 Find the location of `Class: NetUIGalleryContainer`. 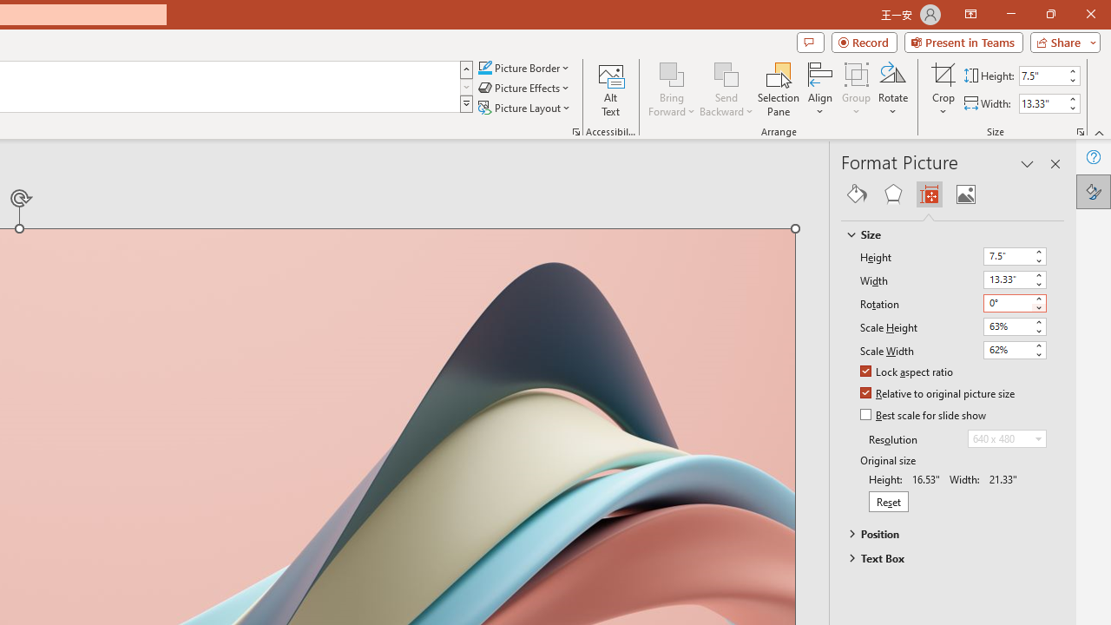

Class: NetUIGalleryContainer is located at coordinates (953, 194).